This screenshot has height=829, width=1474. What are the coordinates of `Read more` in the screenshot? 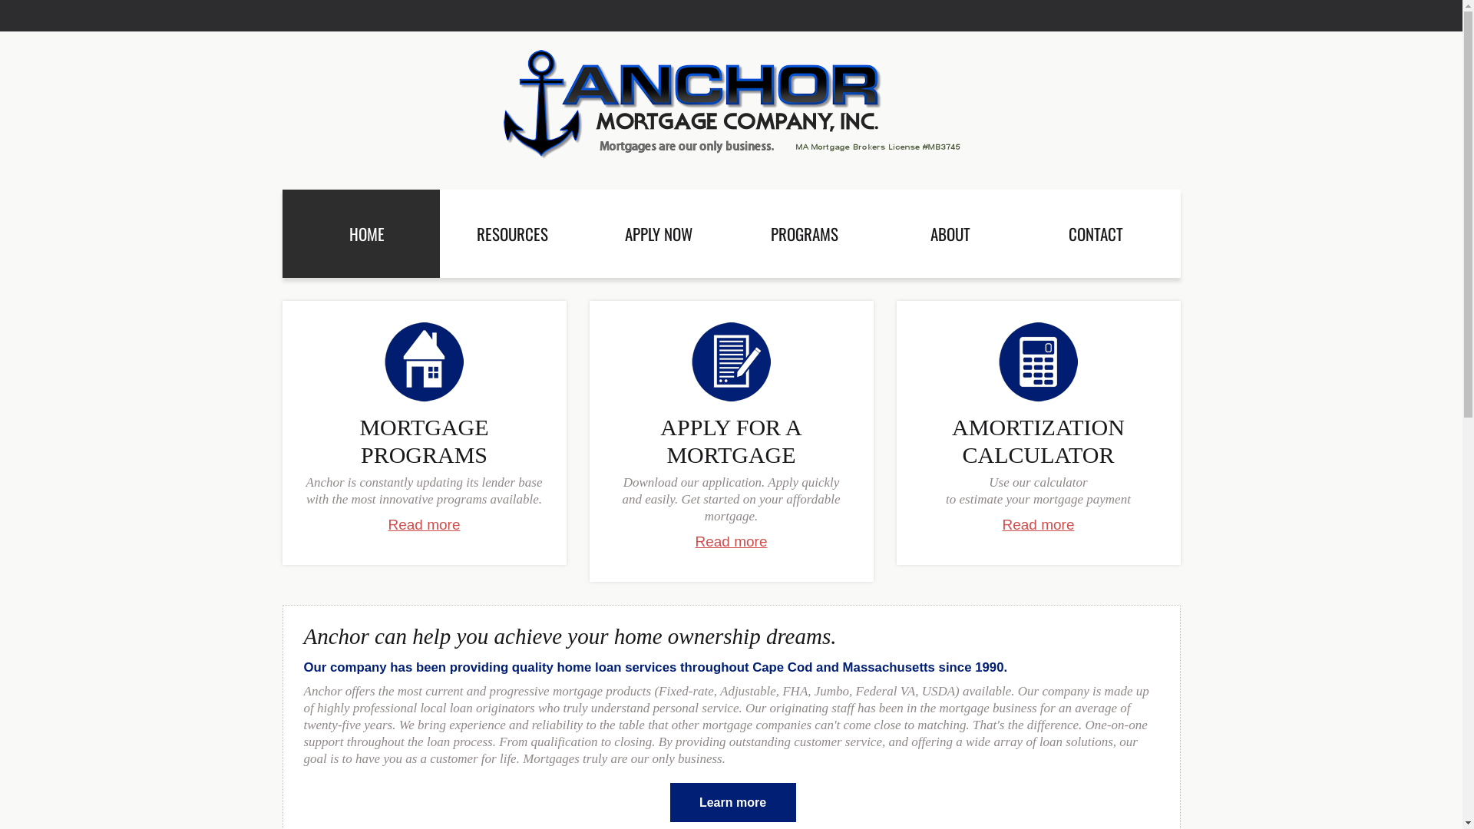 It's located at (732, 542).